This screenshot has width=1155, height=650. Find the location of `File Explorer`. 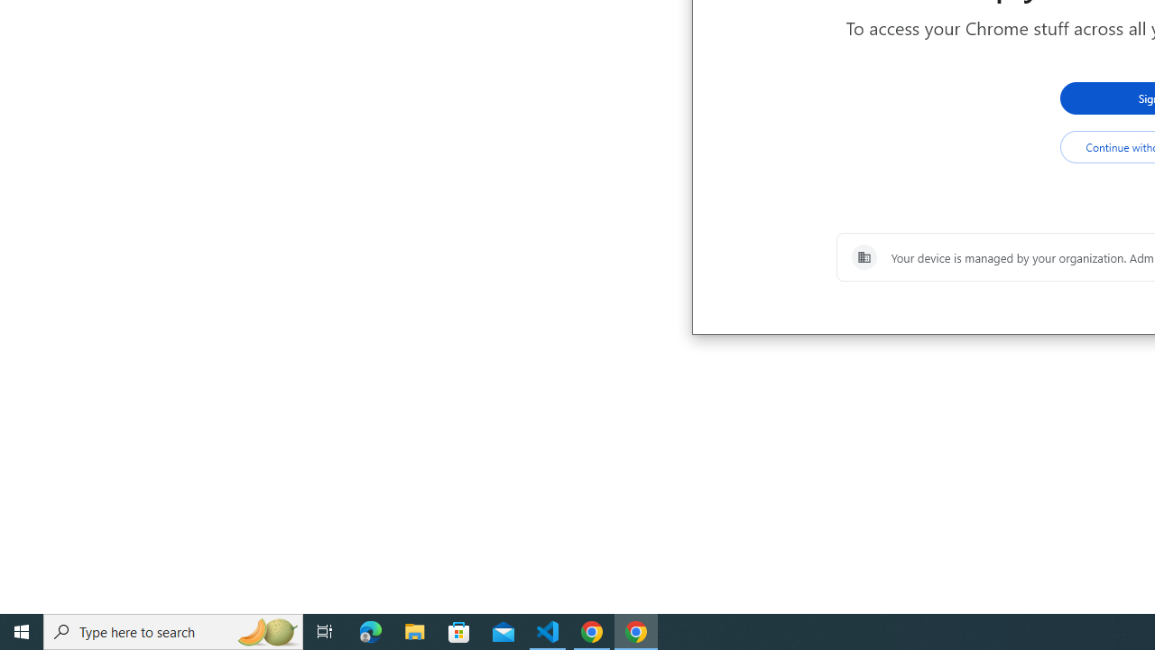

File Explorer is located at coordinates (415, 632).